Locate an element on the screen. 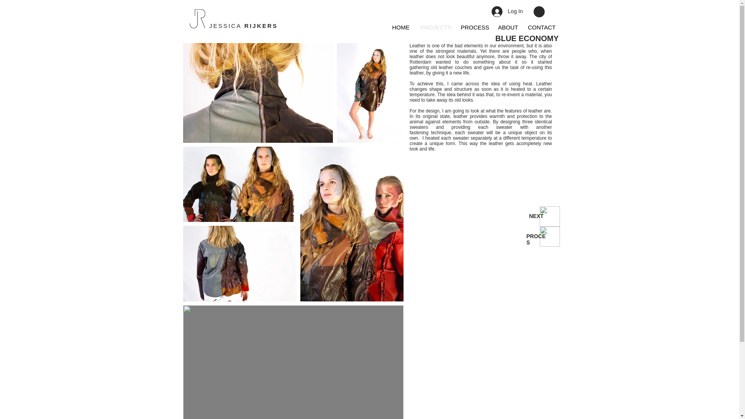 Image resolution: width=745 pixels, height=419 pixels. HOME is located at coordinates (400, 28).